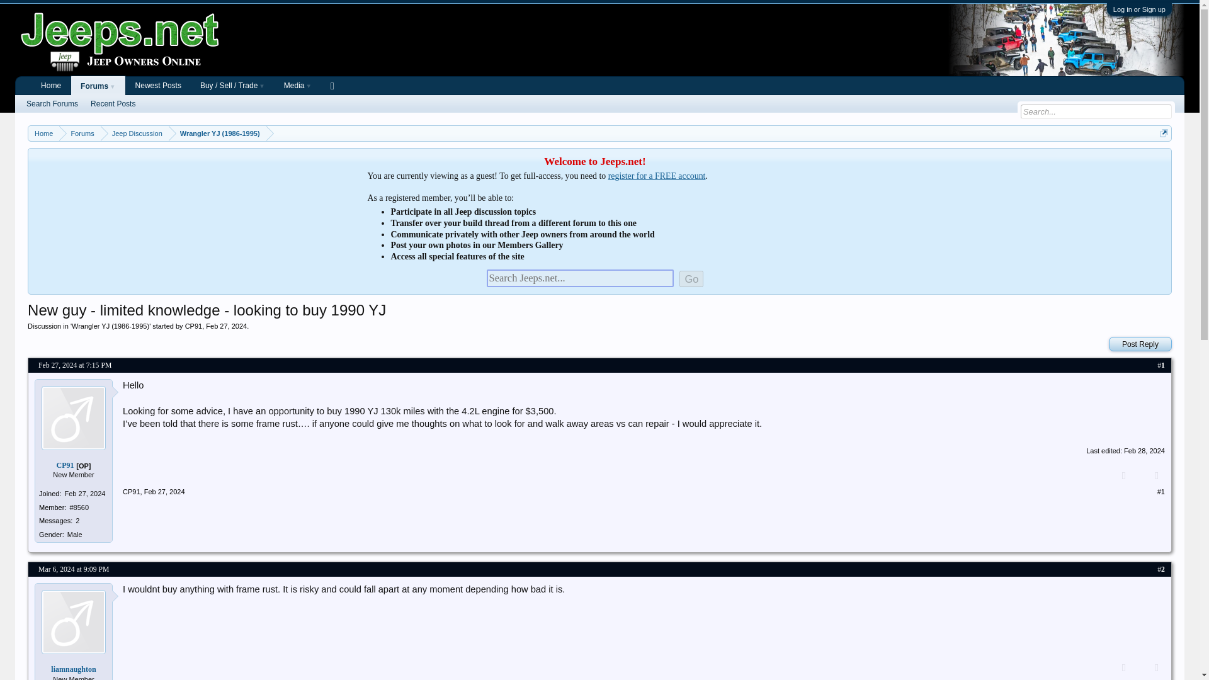 This screenshot has width=1209, height=680. What do you see at coordinates (50, 86) in the screenshot?
I see `Home` at bounding box center [50, 86].